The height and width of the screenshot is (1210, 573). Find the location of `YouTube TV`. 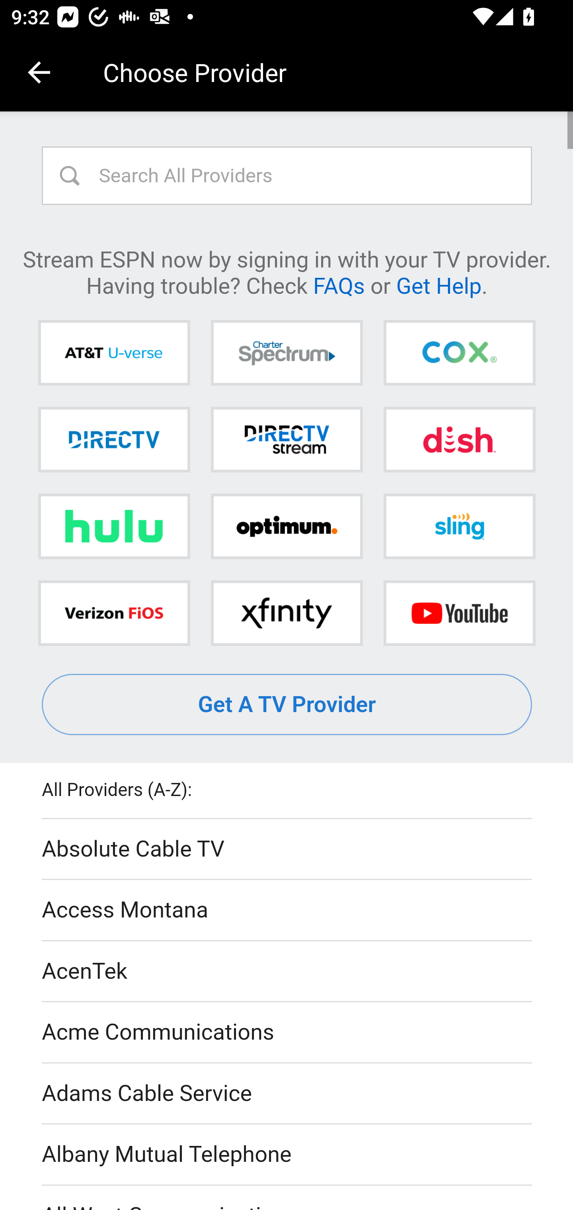

YouTube TV is located at coordinates (459, 613).